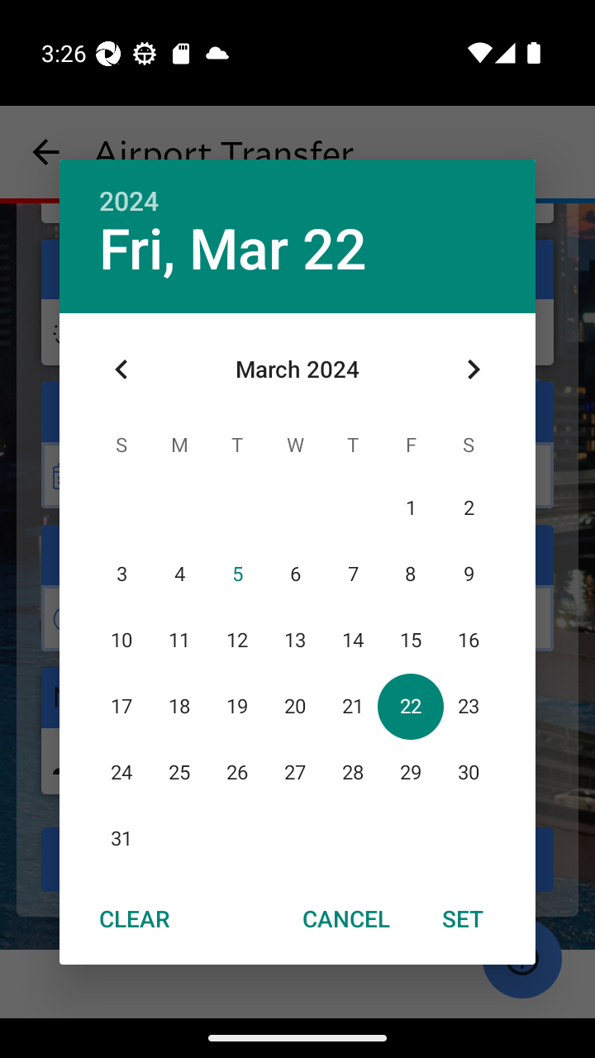  I want to click on 12 12 March 2024, so click(236, 640).